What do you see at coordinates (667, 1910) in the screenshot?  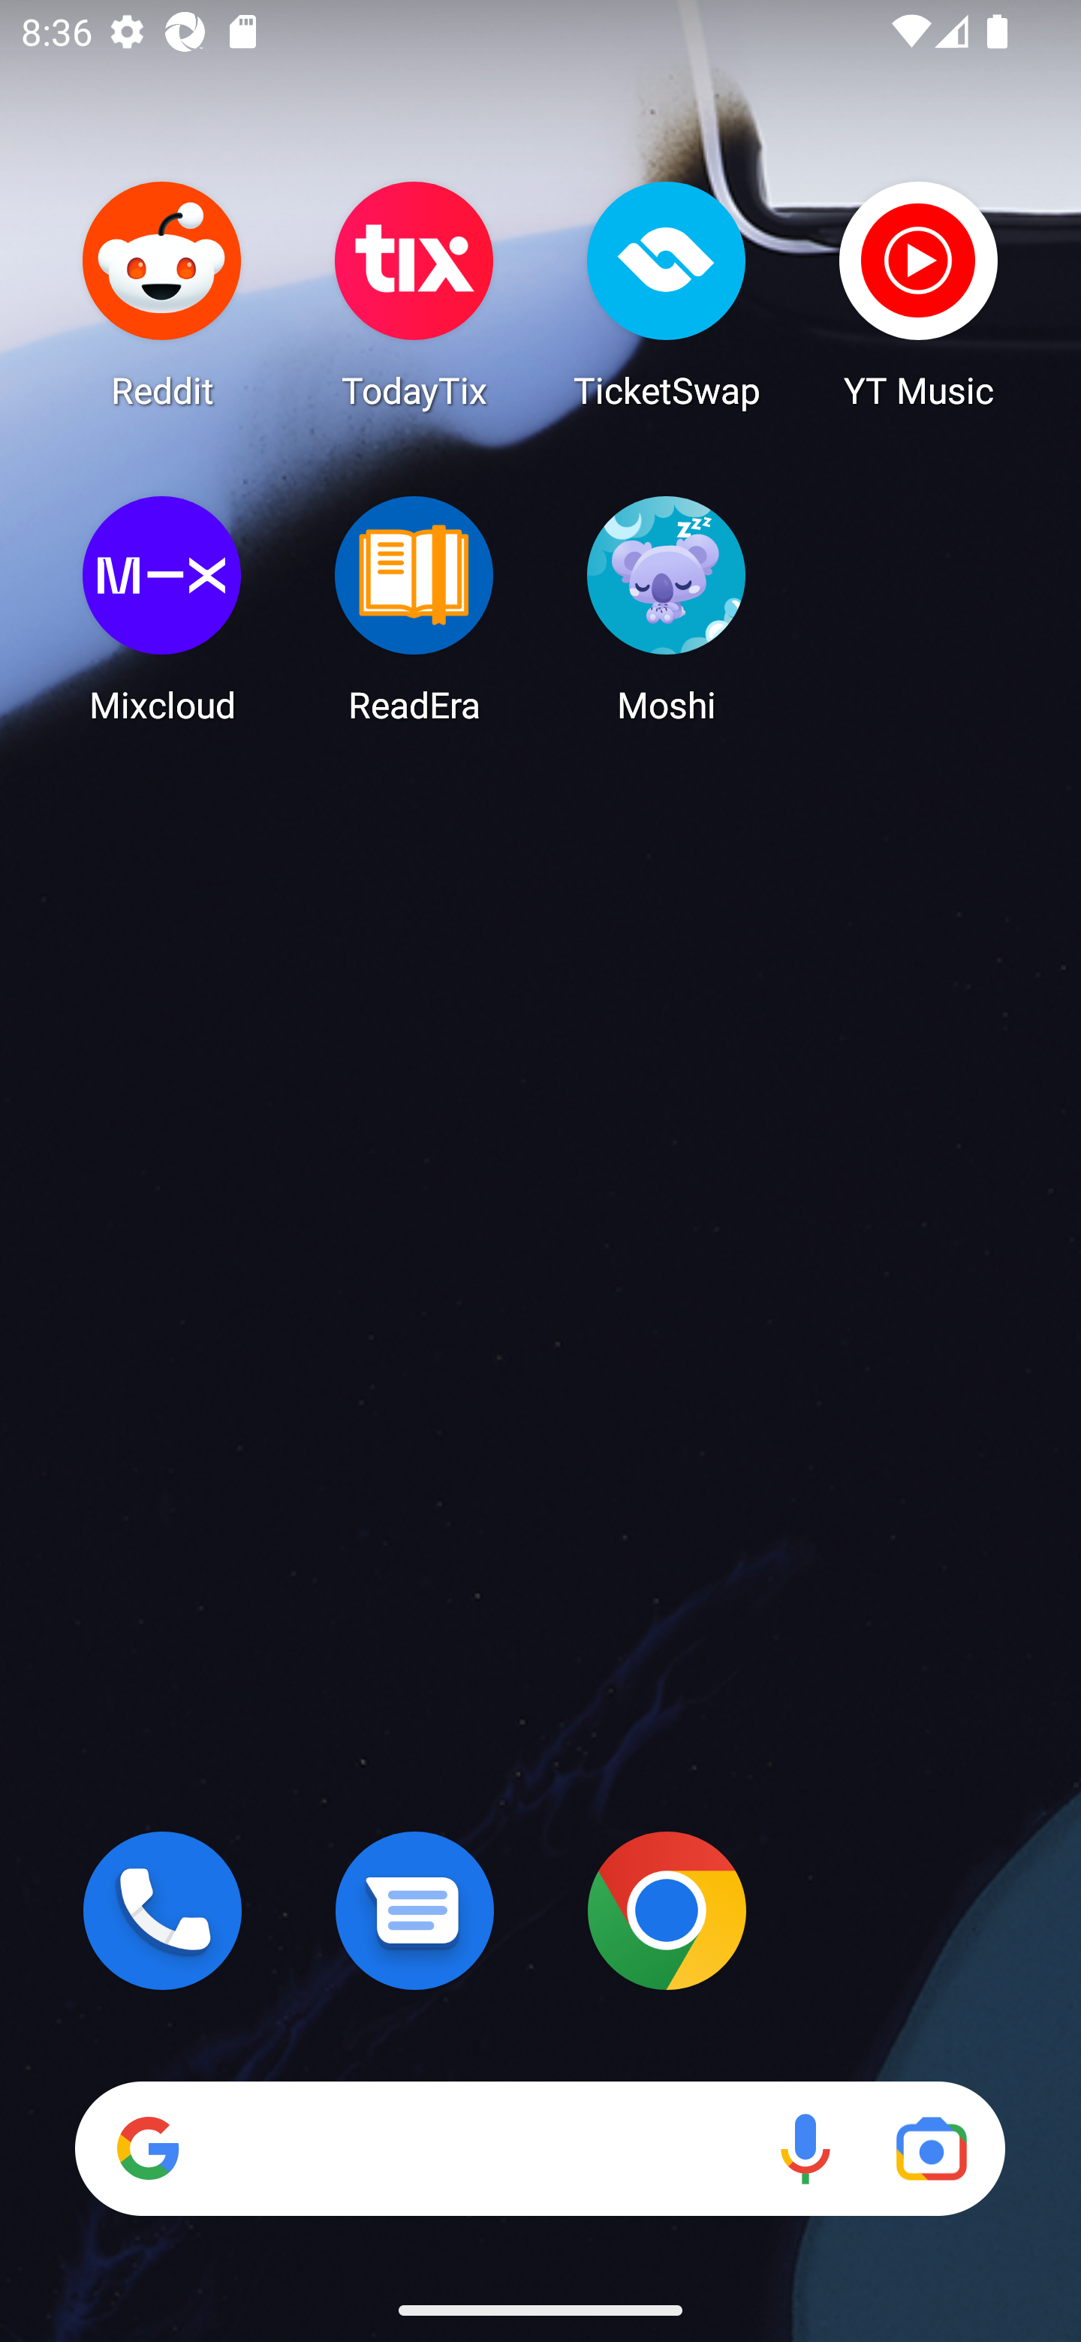 I see `Chrome` at bounding box center [667, 1910].